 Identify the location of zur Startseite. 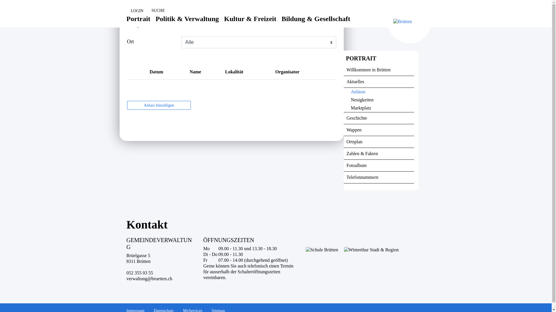
(0, 0).